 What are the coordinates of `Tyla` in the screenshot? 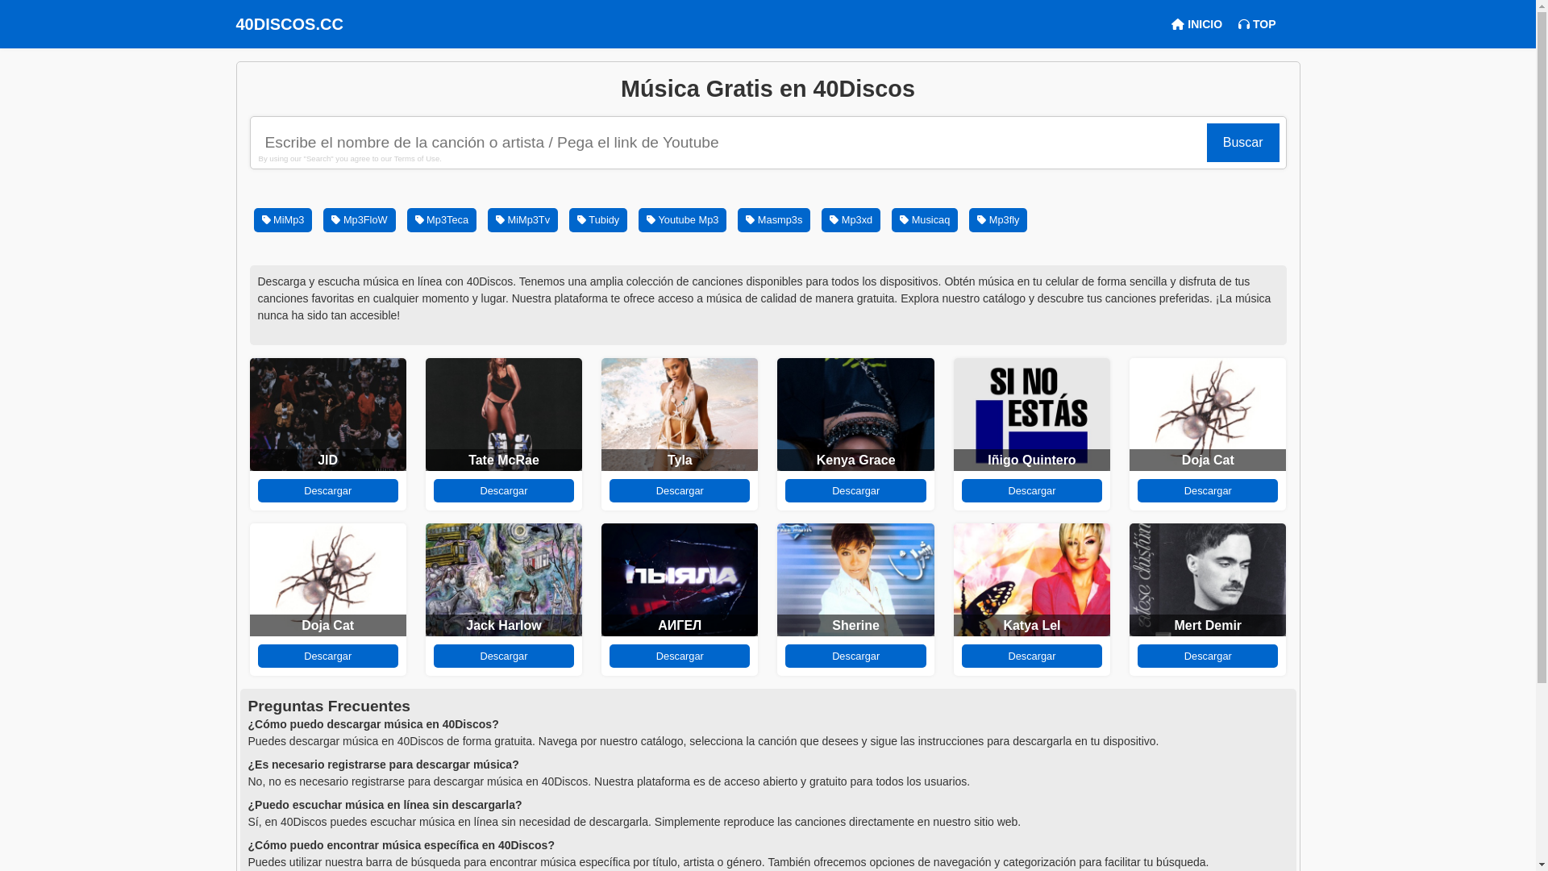 It's located at (680, 460).